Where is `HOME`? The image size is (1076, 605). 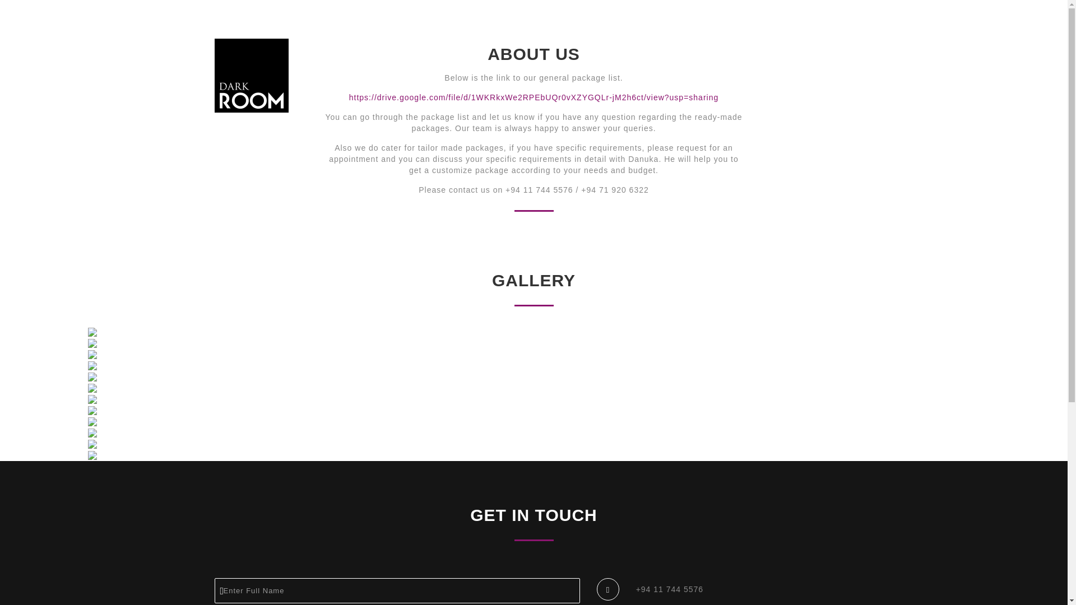
HOME is located at coordinates (688, 28).